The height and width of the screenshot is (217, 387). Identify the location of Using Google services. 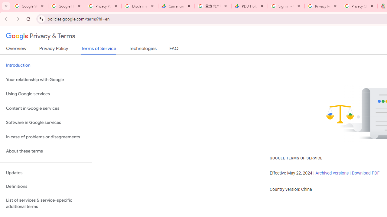
(46, 94).